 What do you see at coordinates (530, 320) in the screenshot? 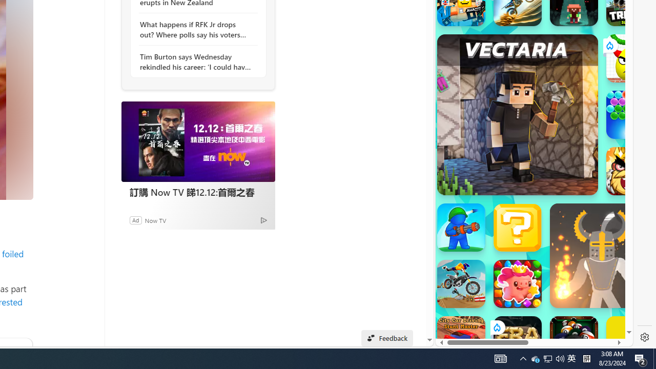
I see `SUBWAY SURFERS - Play Online for Free! | Poki` at bounding box center [530, 320].